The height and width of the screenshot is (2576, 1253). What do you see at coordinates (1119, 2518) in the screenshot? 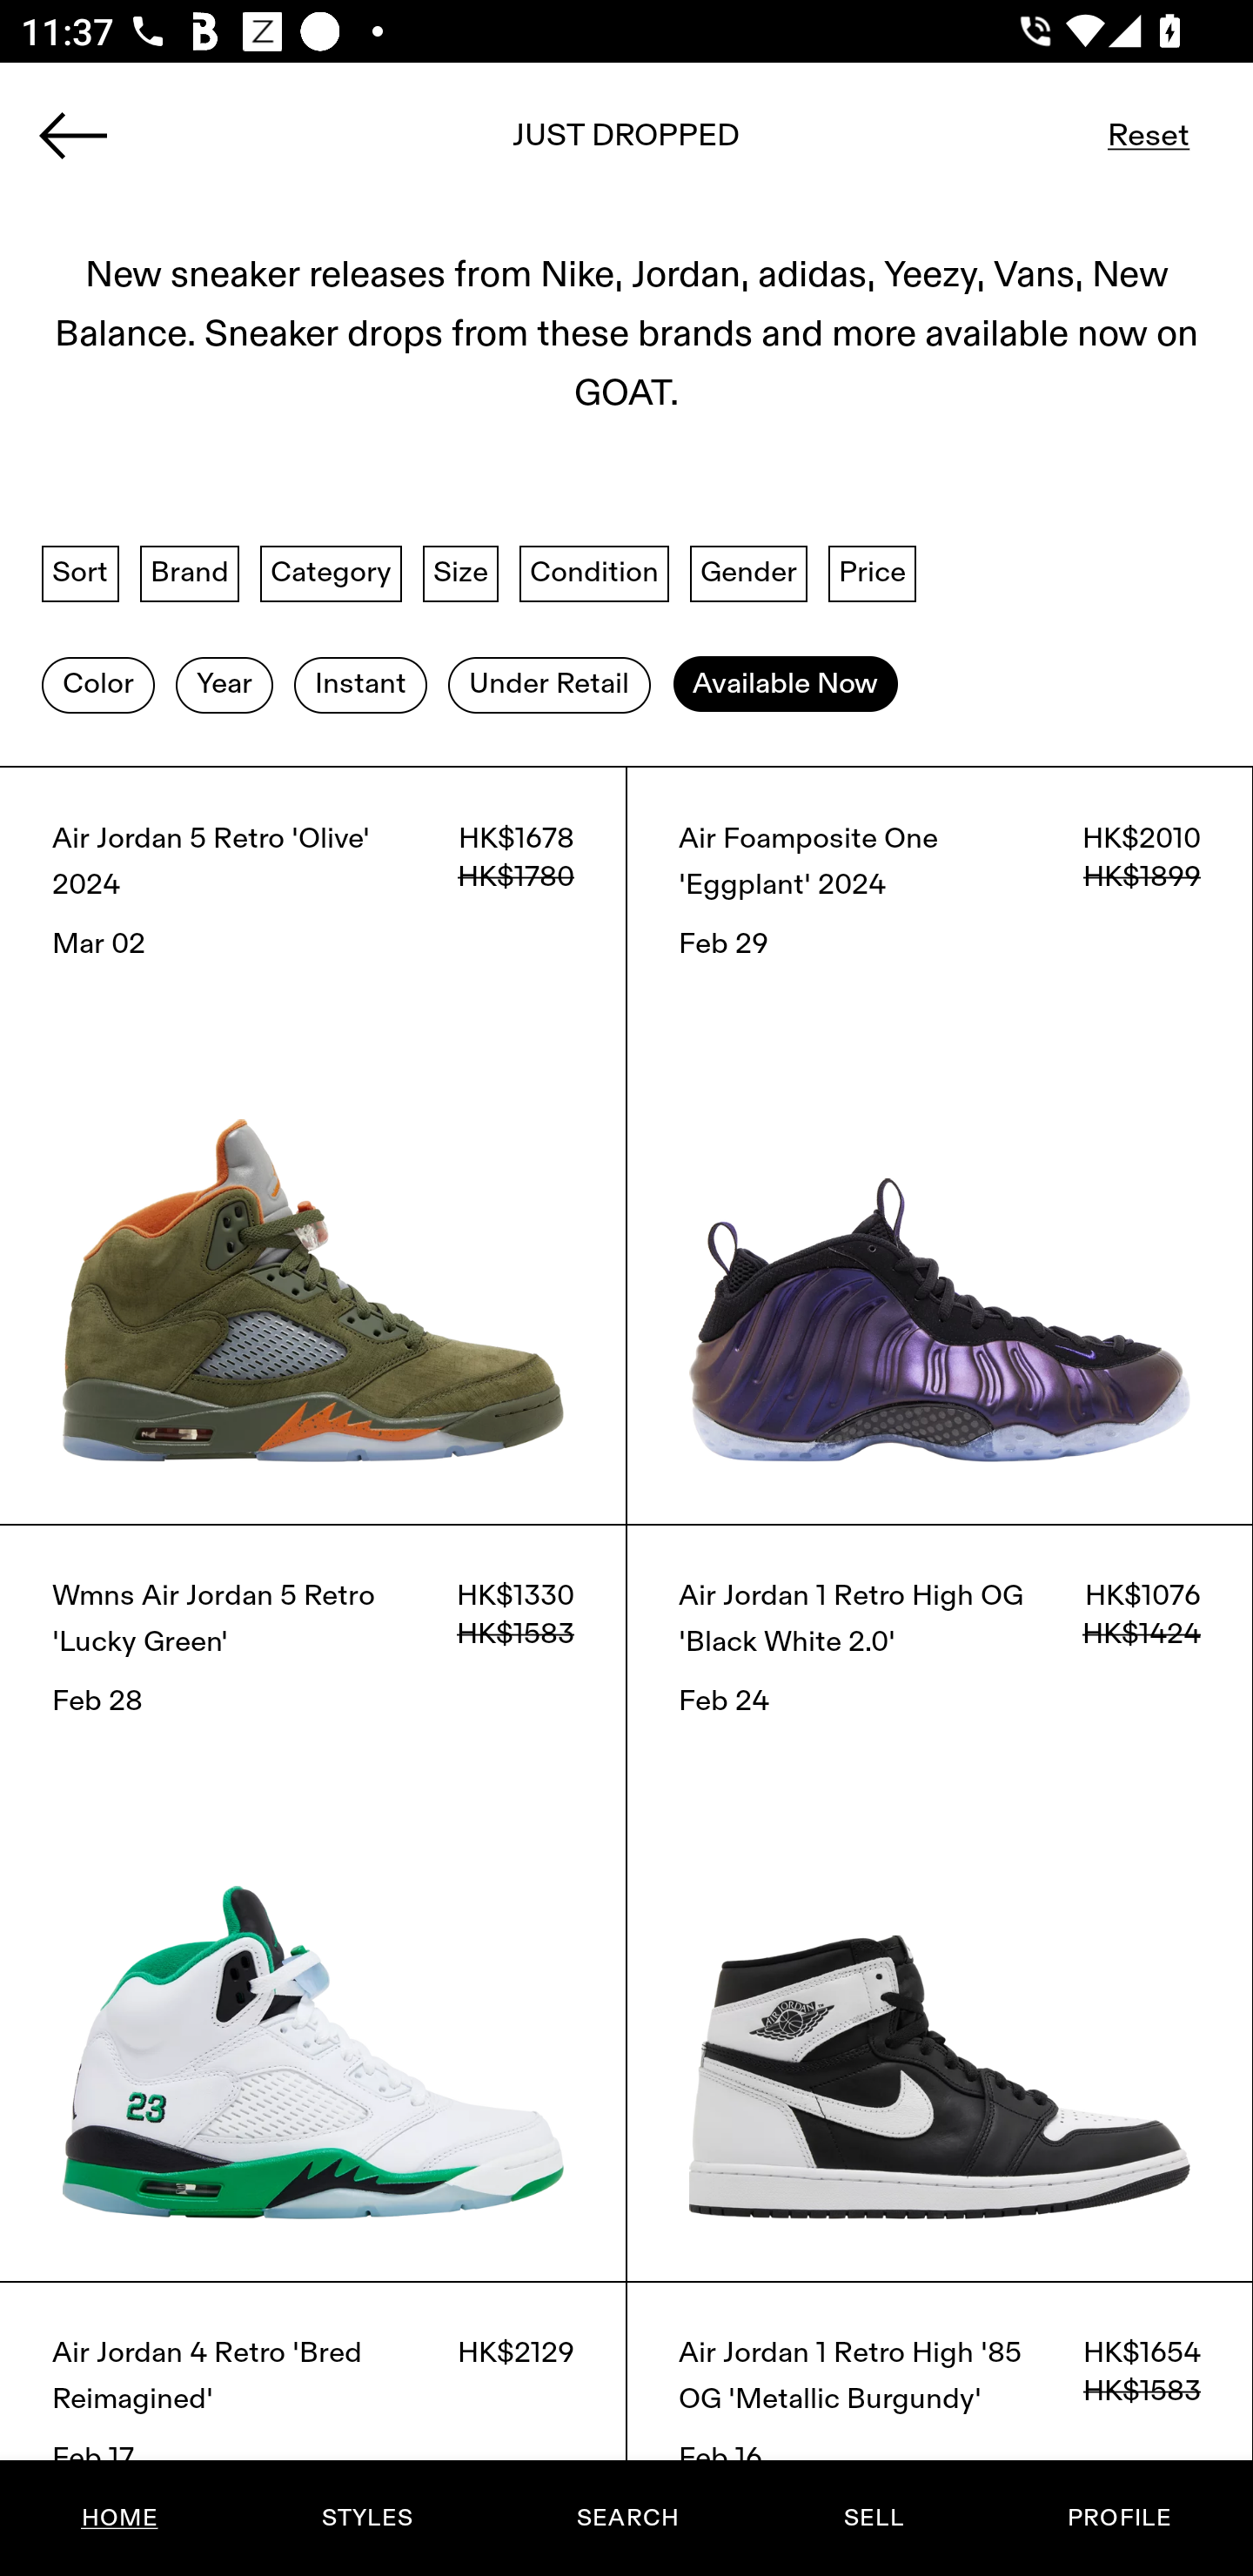
I see `PROFILE` at bounding box center [1119, 2518].